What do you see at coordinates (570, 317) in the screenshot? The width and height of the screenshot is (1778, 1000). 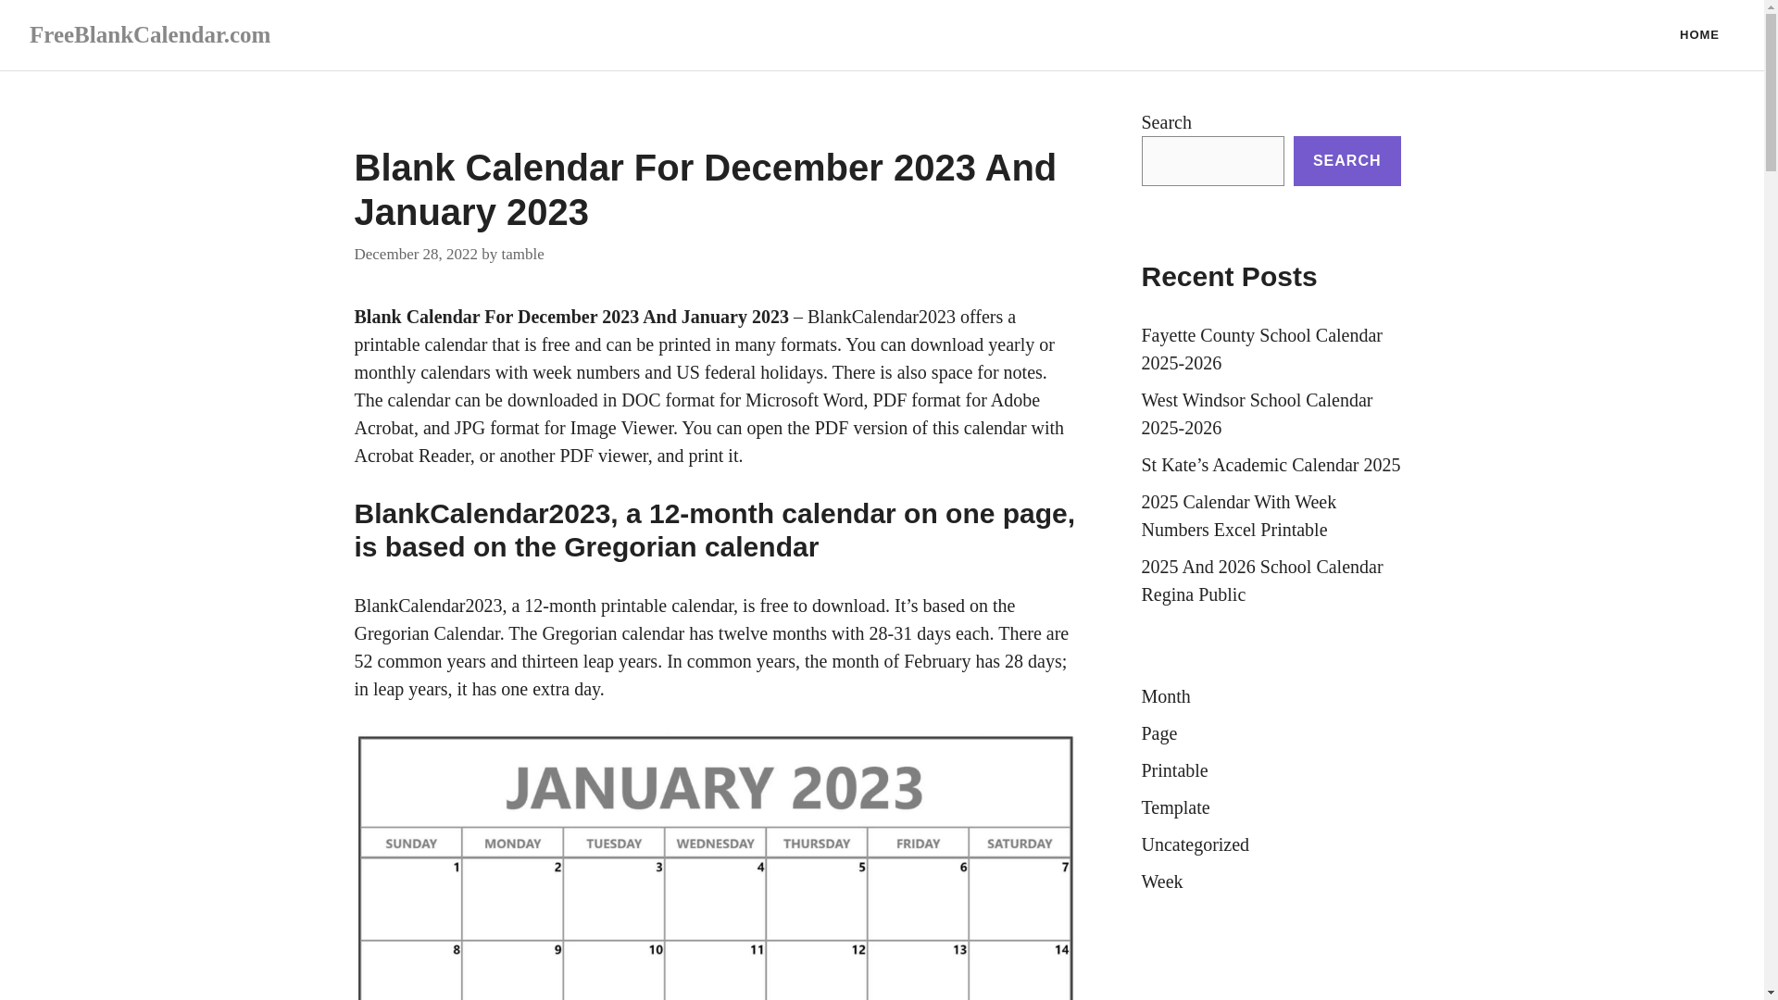 I see `Blank Calendar For December 2023 And January 2023` at bounding box center [570, 317].